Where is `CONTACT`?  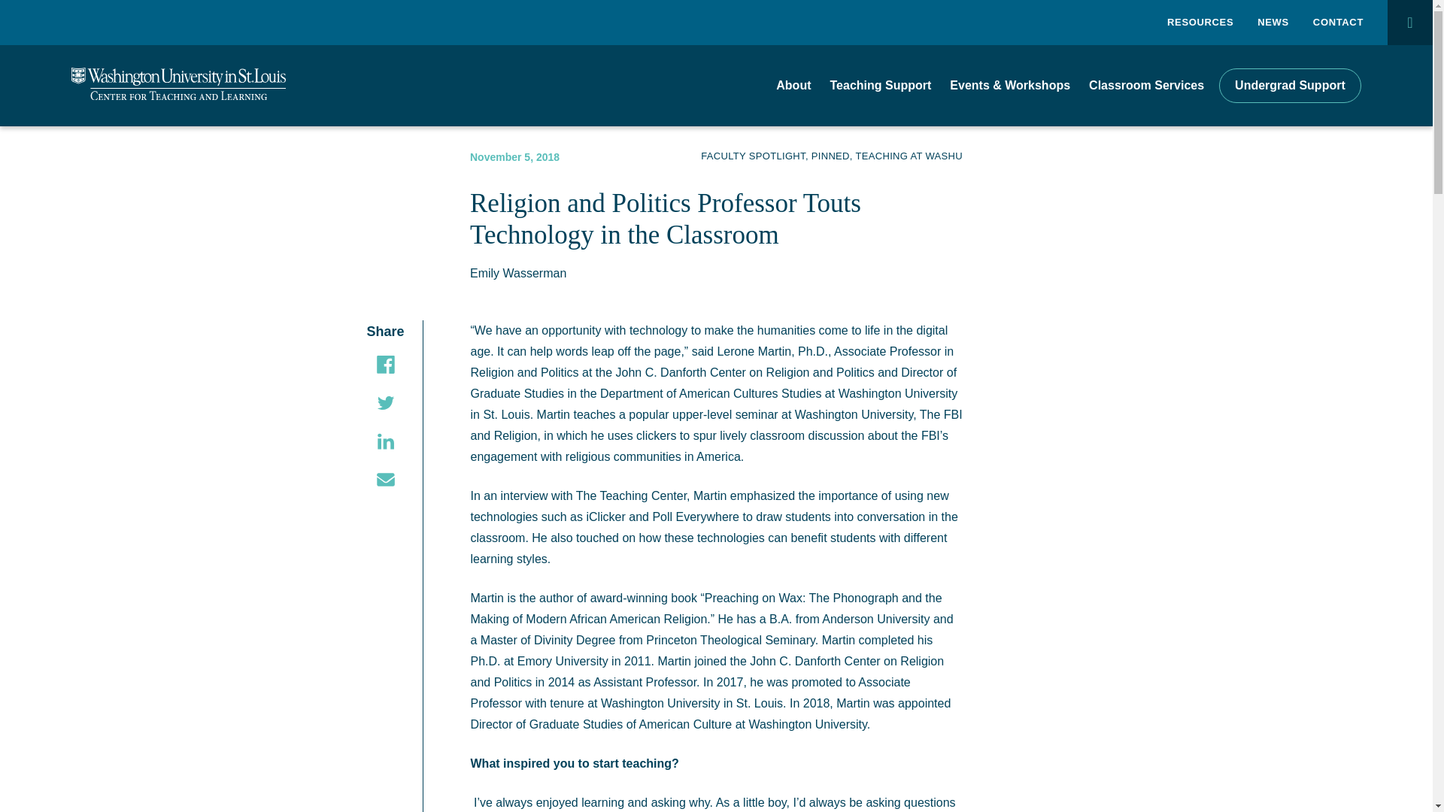
CONTACT is located at coordinates (1337, 23).